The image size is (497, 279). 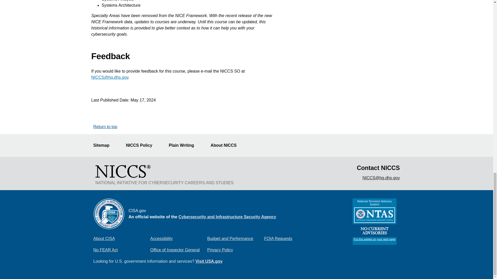 I want to click on FOIA Requests, so click(x=293, y=238).